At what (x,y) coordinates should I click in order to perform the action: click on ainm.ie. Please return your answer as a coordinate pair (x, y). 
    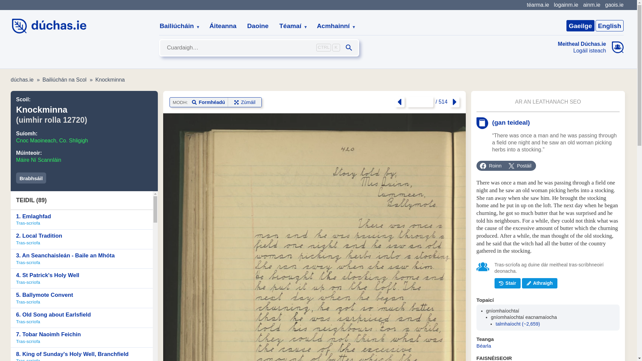
    Looking at the image, I should click on (592, 5).